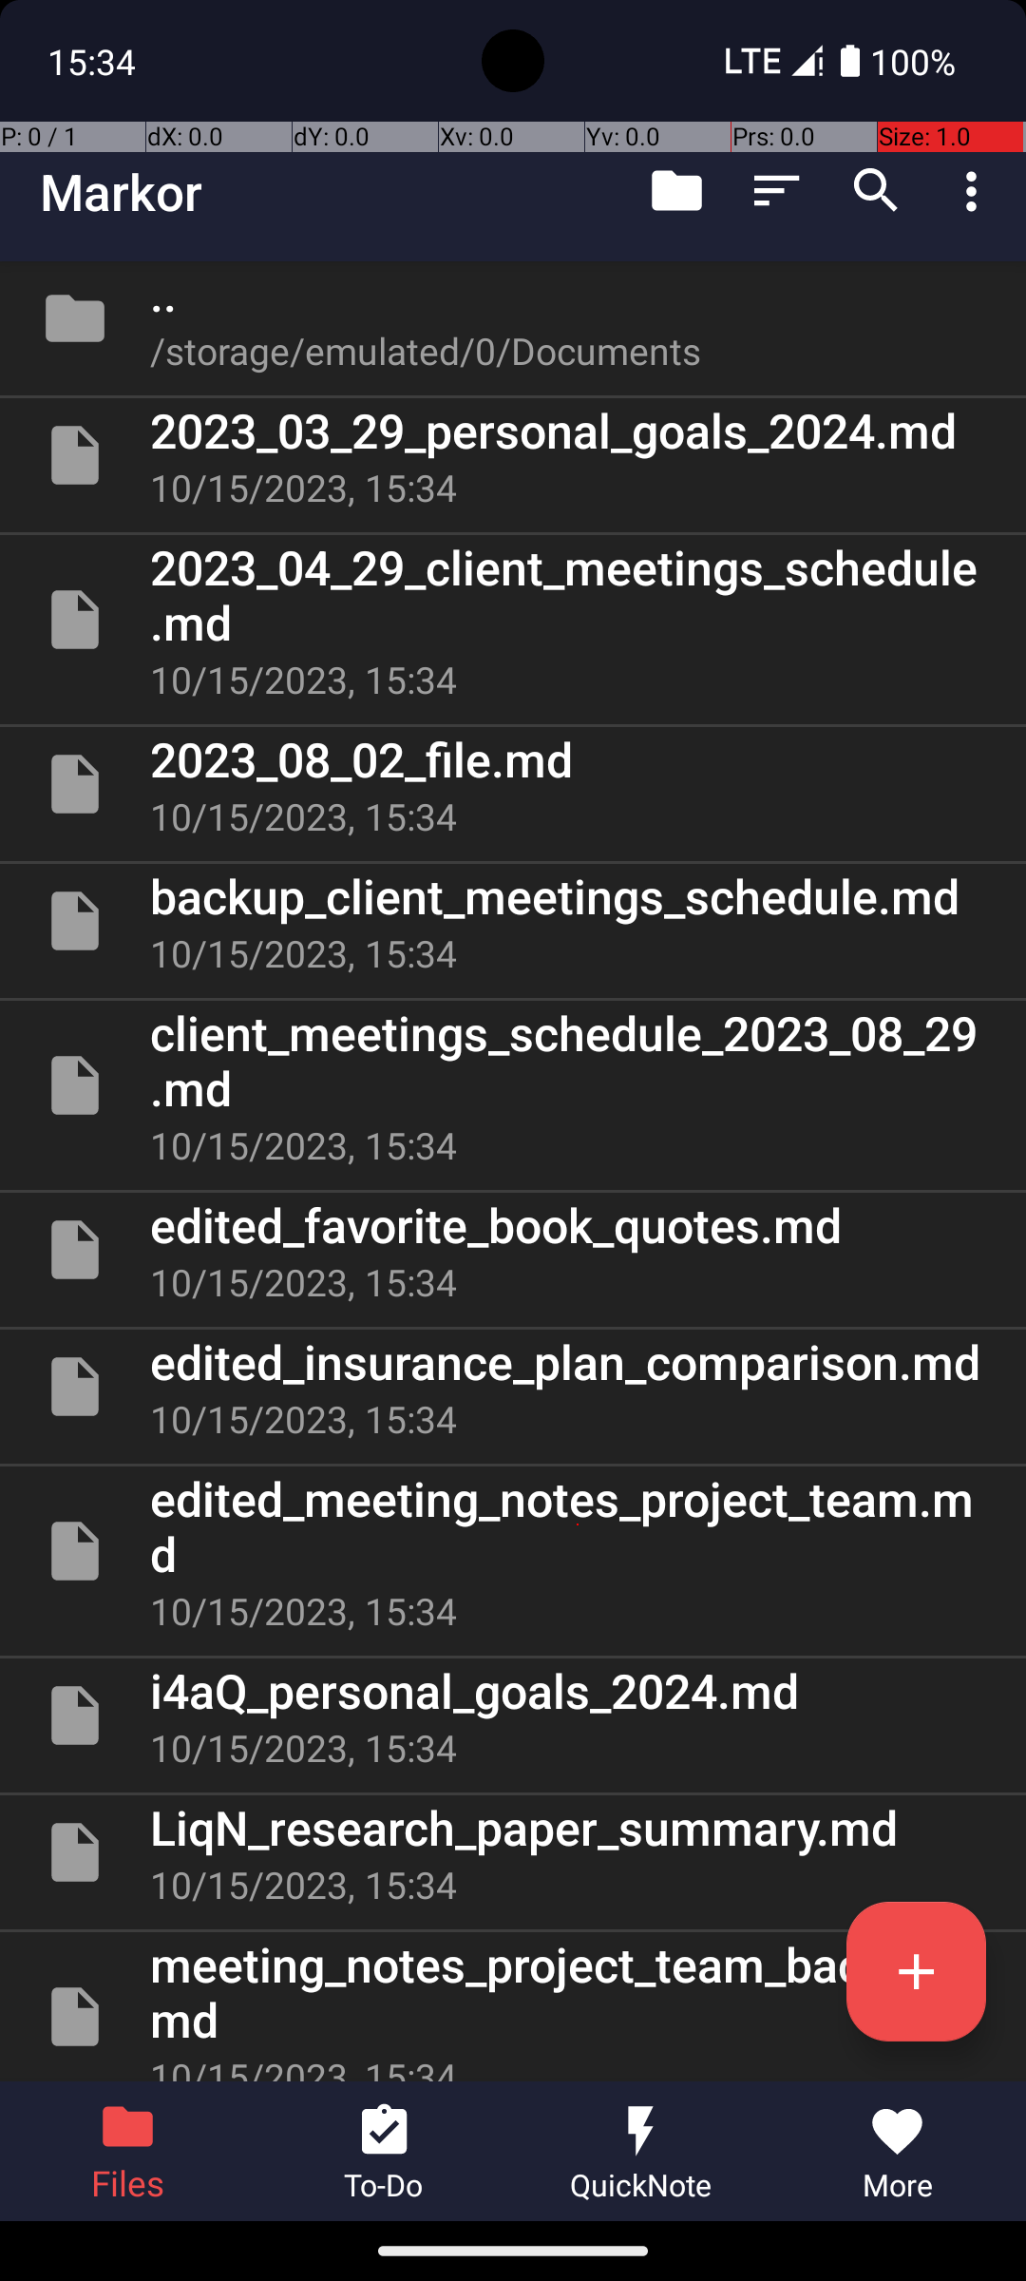 The width and height of the screenshot is (1026, 2281). What do you see at coordinates (513, 1250) in the screenshot?
I see `File edited_favorite_book_quotes.md ` at bounding box center [513, 1250].